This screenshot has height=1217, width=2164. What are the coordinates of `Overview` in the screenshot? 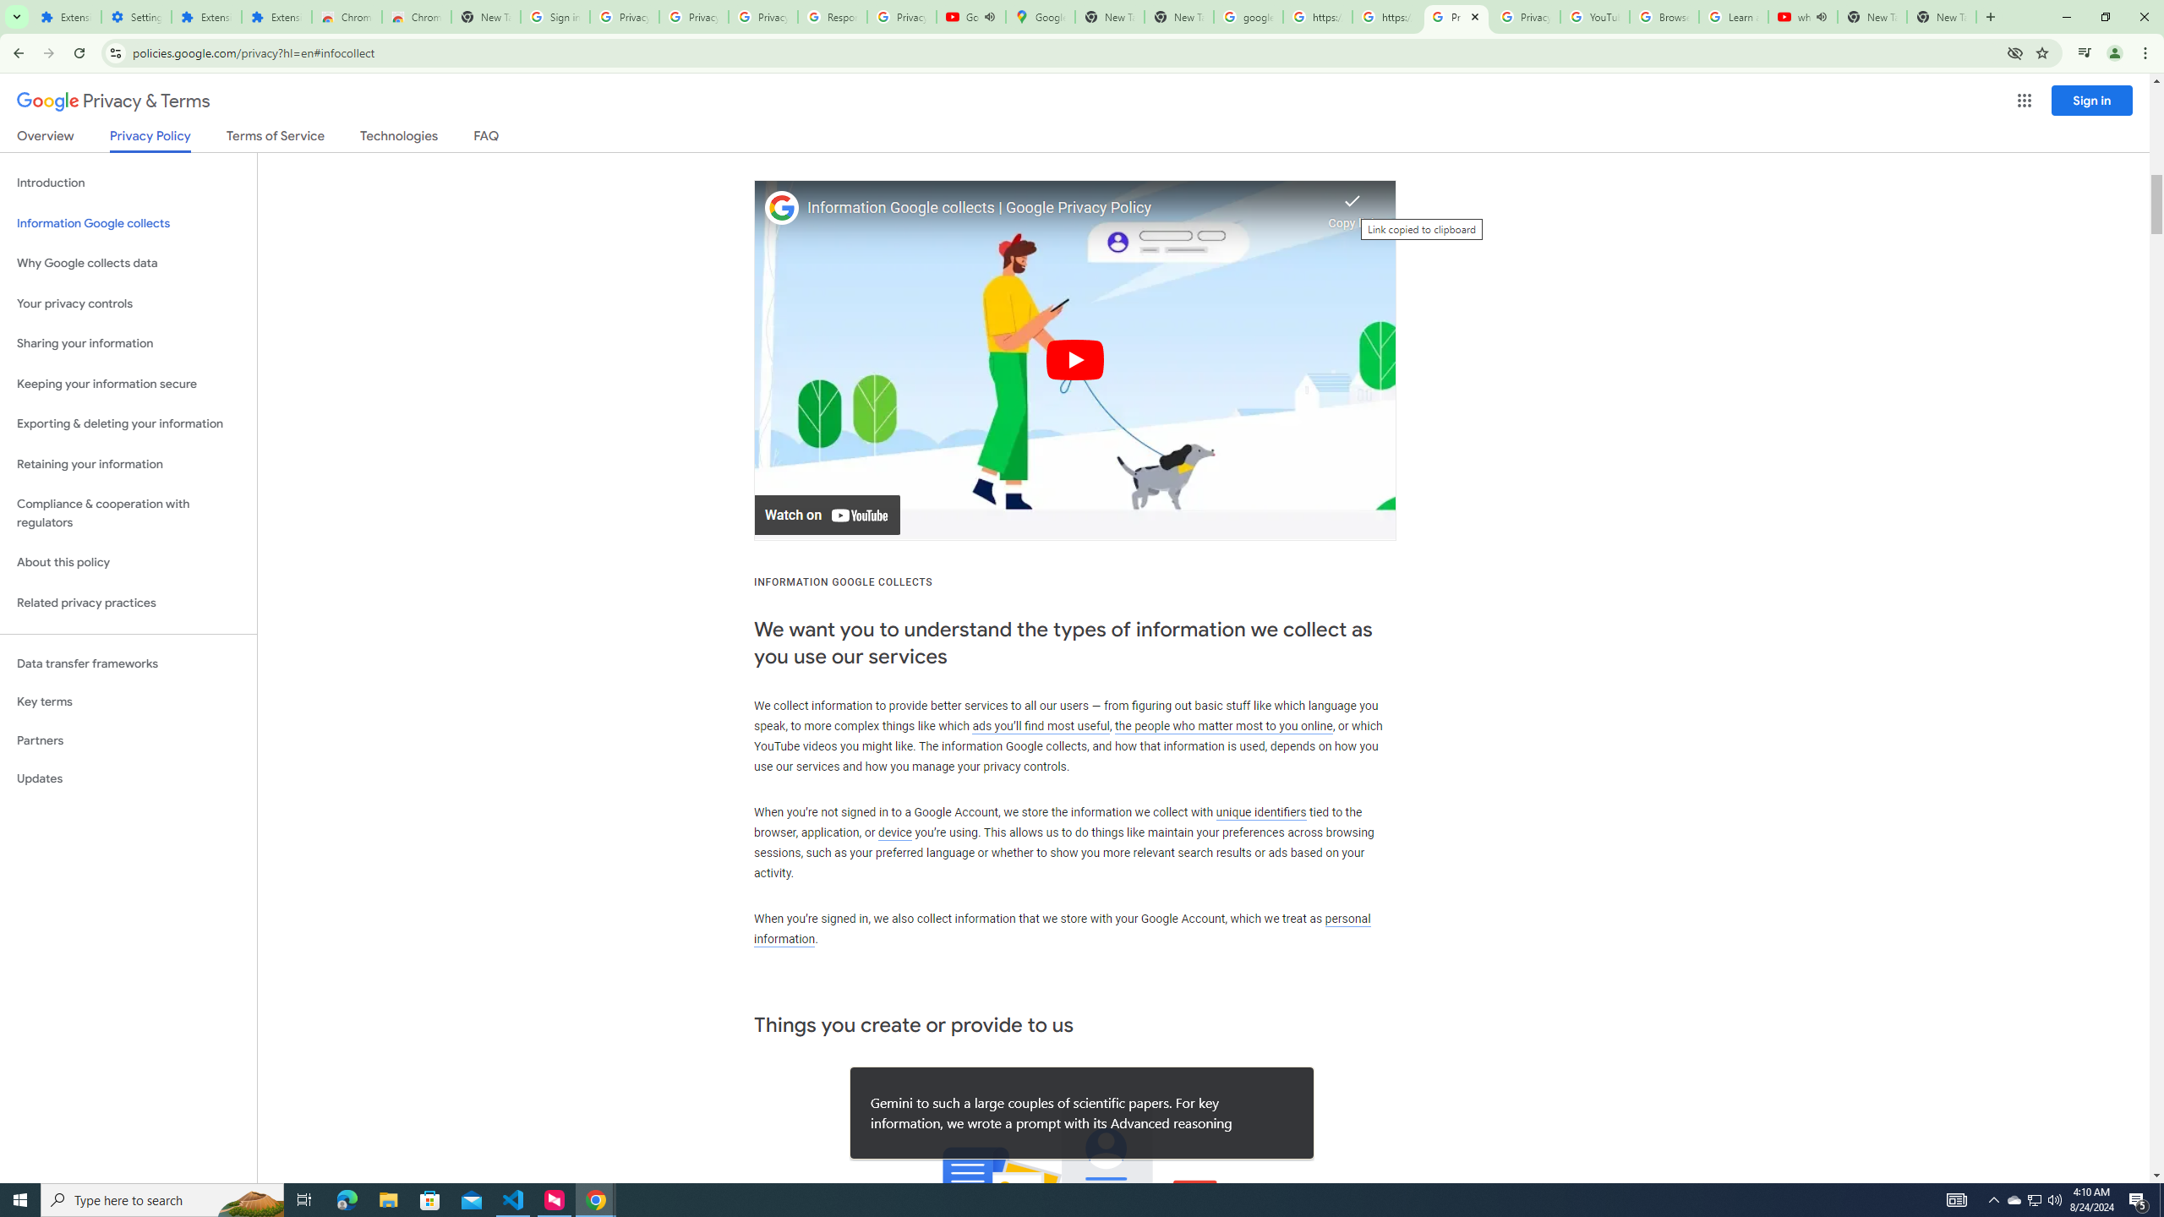 It's located at (46, 139).